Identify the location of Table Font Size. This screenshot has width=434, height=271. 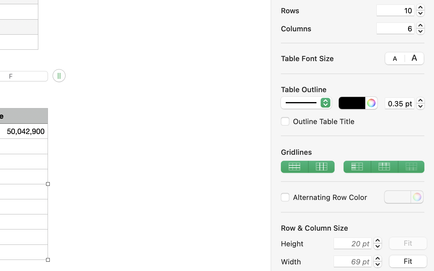
(307, 58).